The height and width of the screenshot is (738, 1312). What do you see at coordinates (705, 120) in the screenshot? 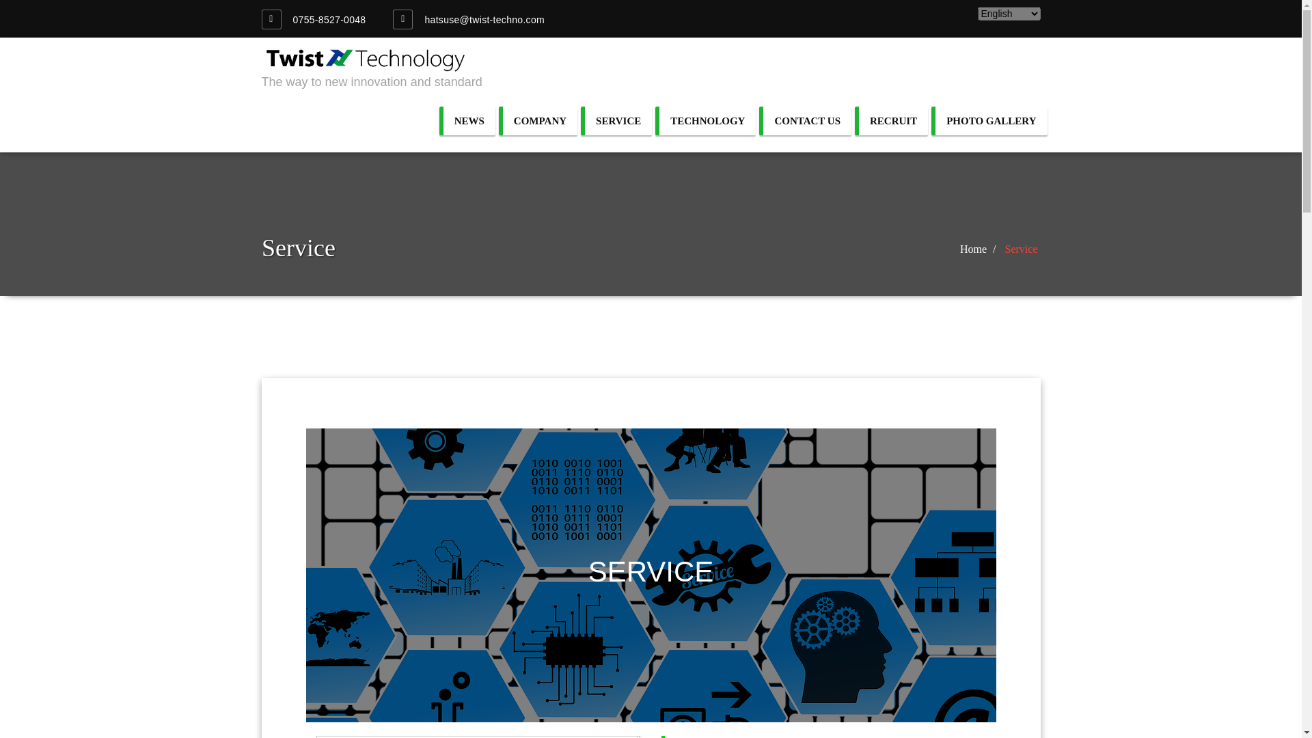
I see `TECHNOLOGY` at bounding box center [705, 120].